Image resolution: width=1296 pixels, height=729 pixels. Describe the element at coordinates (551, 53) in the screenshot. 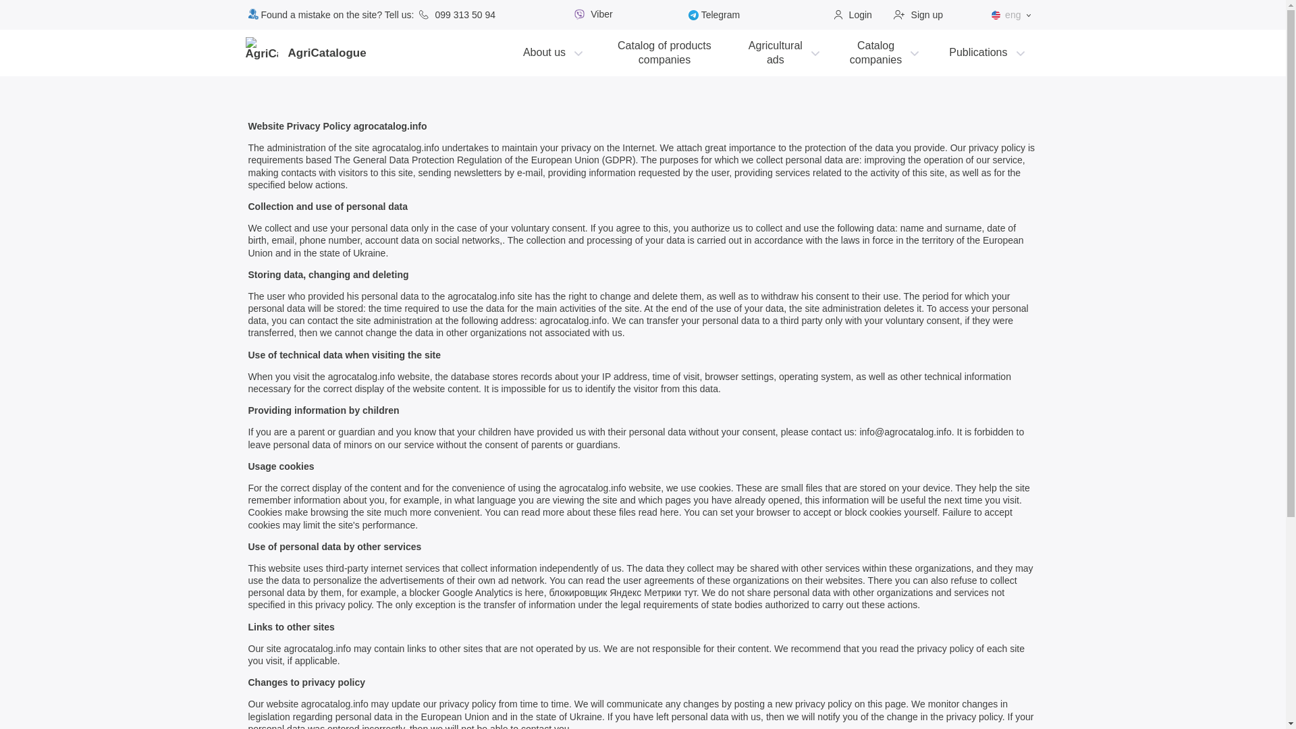

I see `AgriCatalogue` at that location.